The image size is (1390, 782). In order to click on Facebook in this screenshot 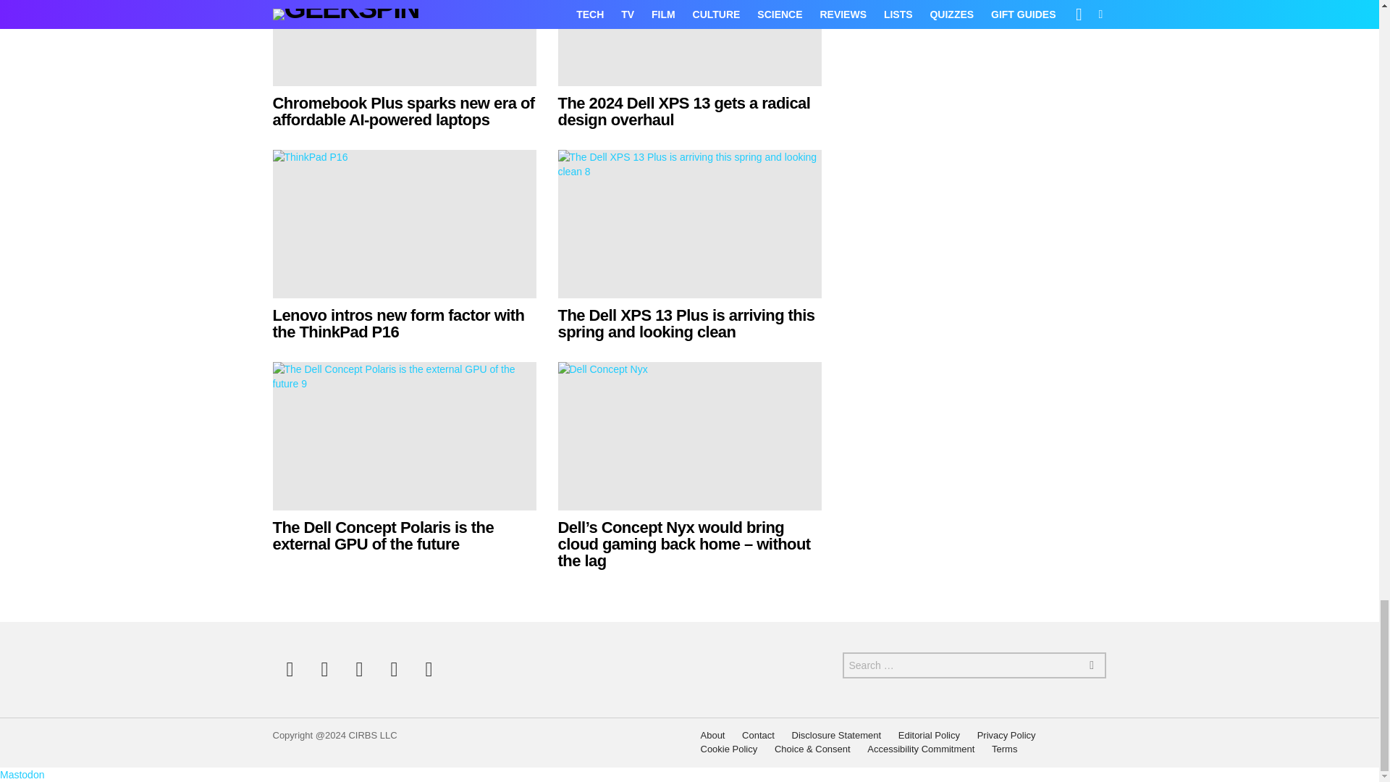, I will do `click(290, 669)`.